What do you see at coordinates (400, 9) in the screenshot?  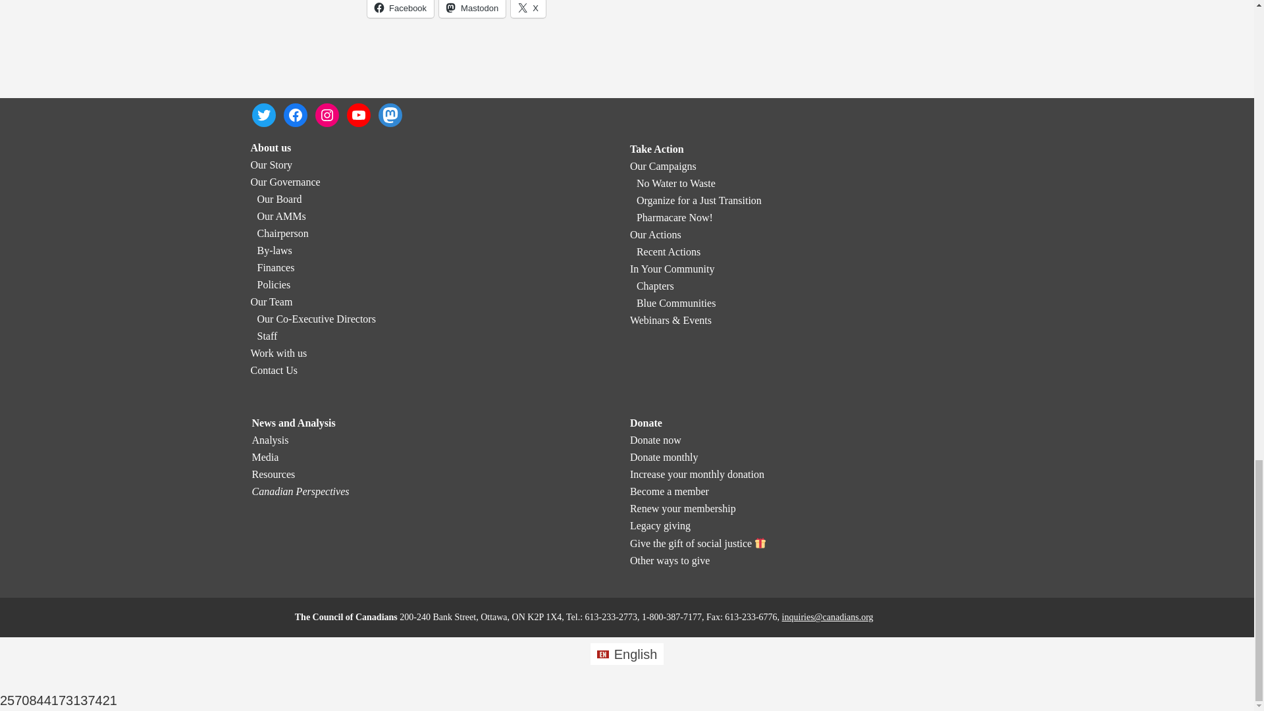 I see `Click to share on Facebook` at bounding box center [400, 9].